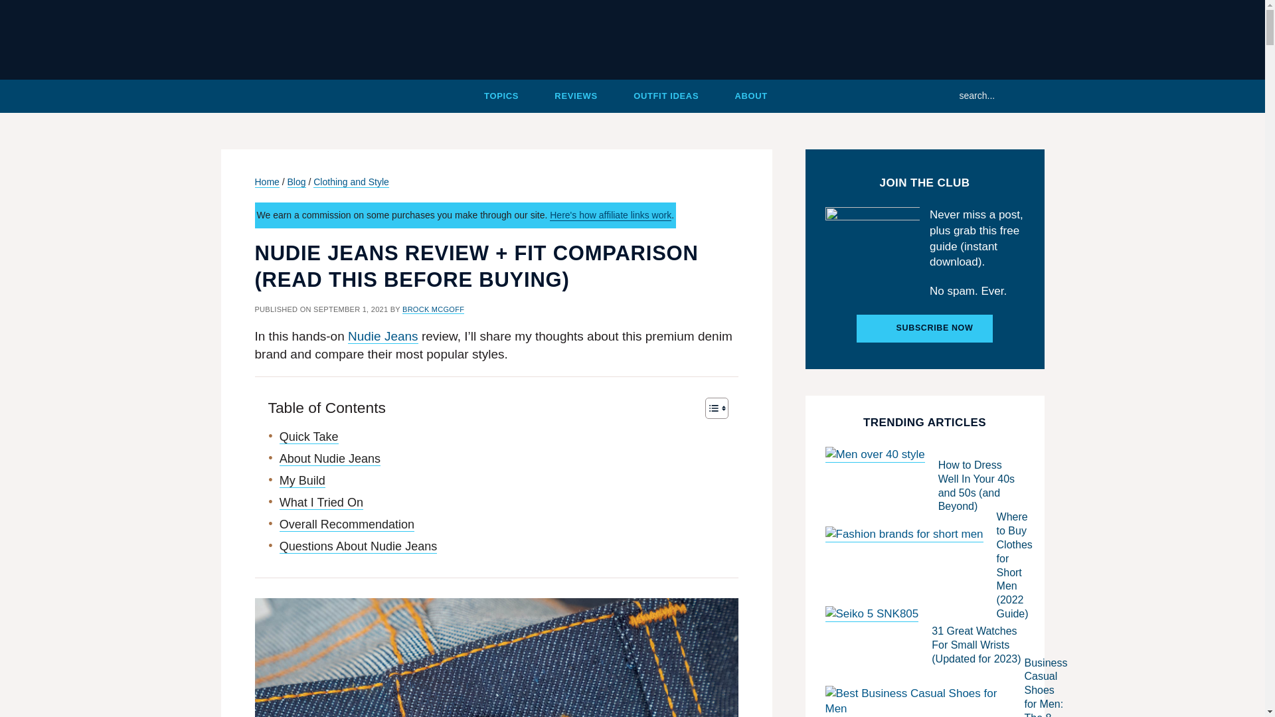 The width and height of the screenshot is (1275, 717). Describe the element at coordinates (632, 40) in the screenshot. I see `The Modest Man` at that location.